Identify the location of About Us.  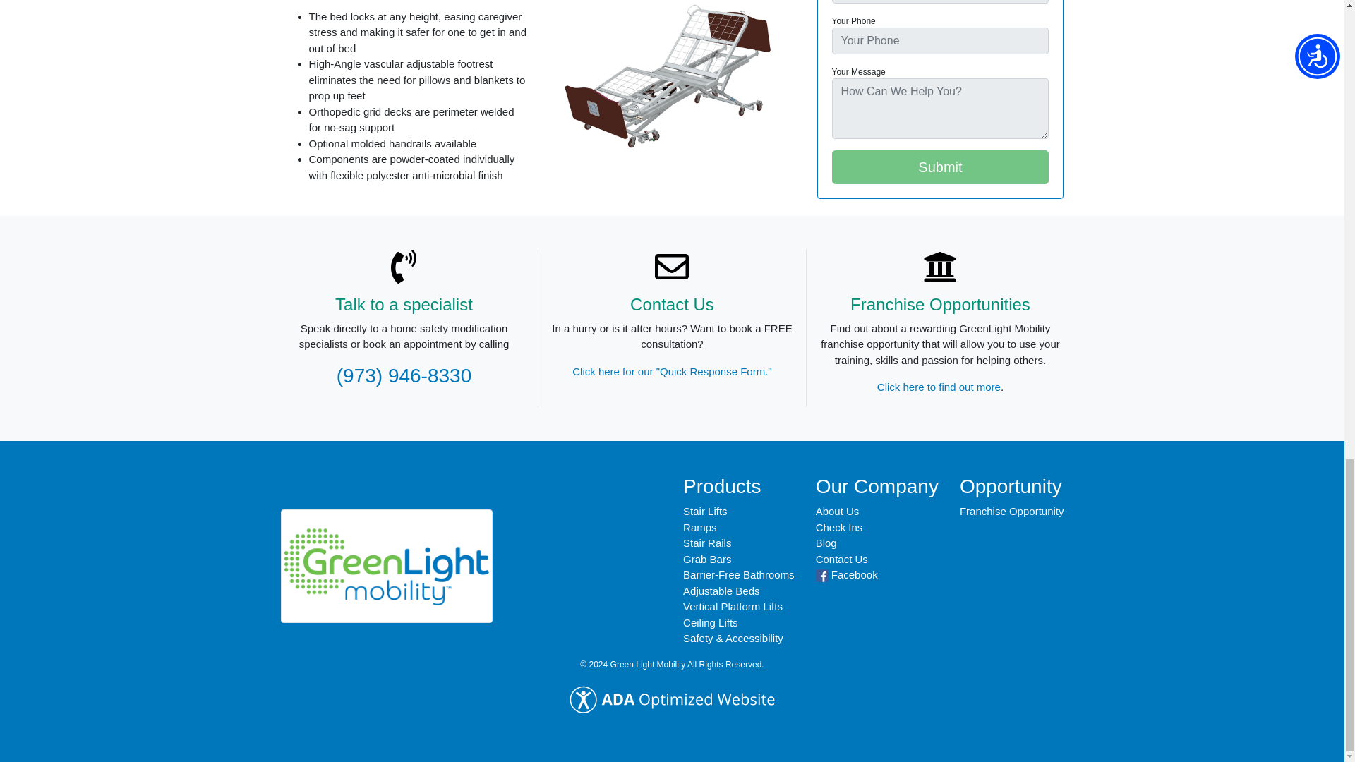
(837, 511).